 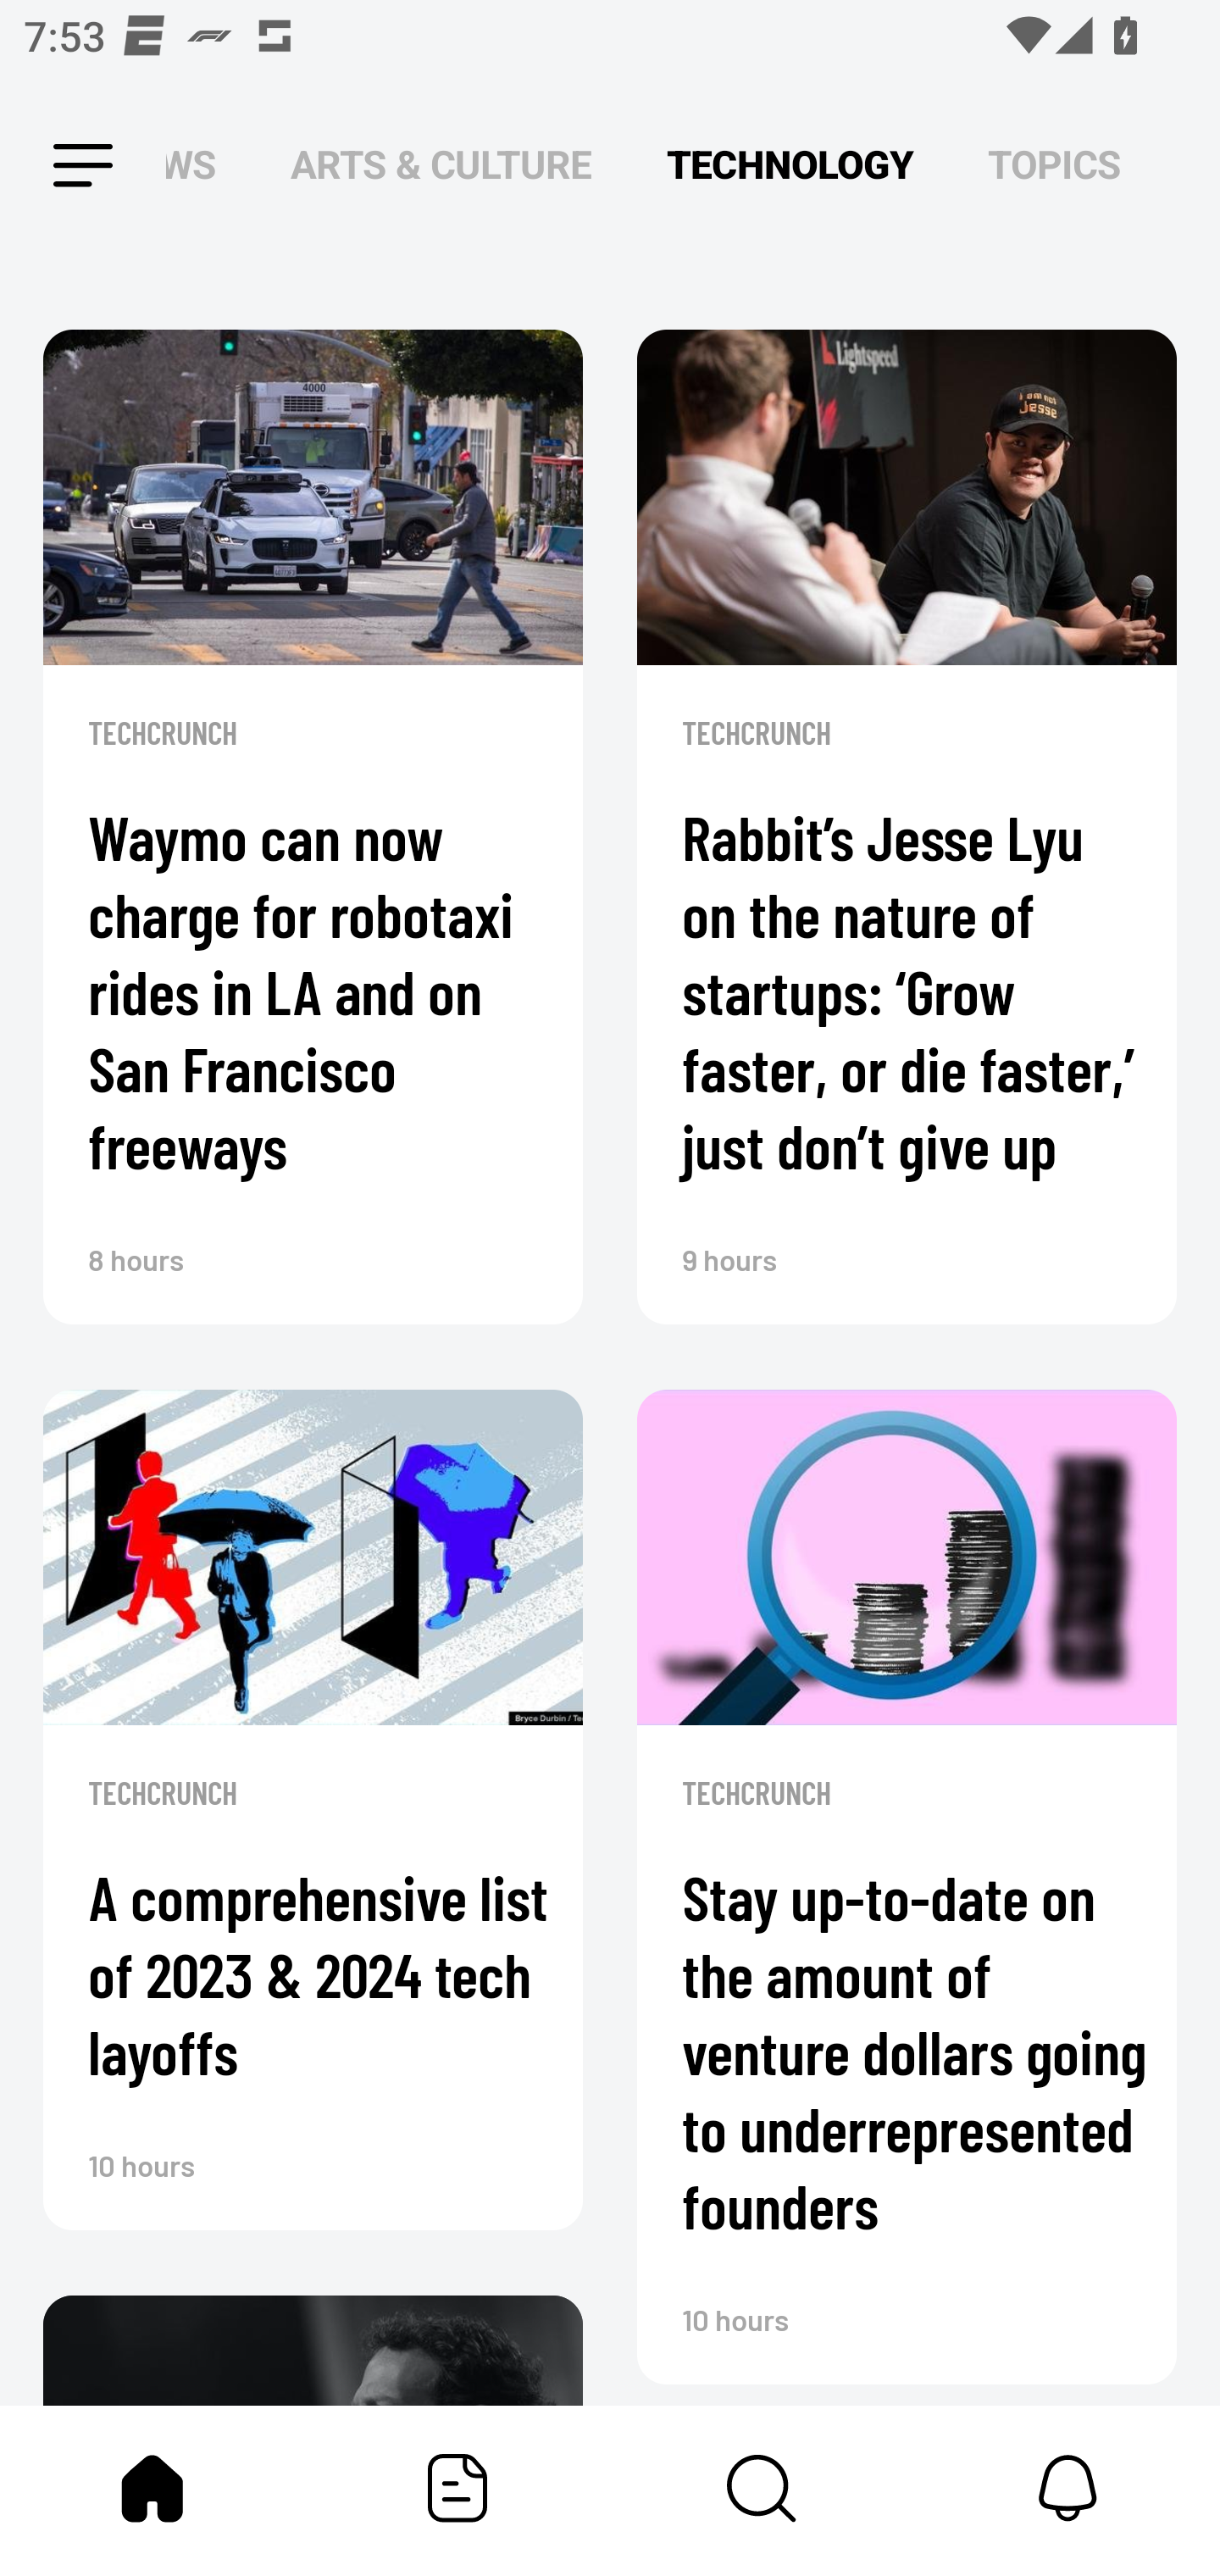 I want to click on Content Store, so click(x=762, y=2488).